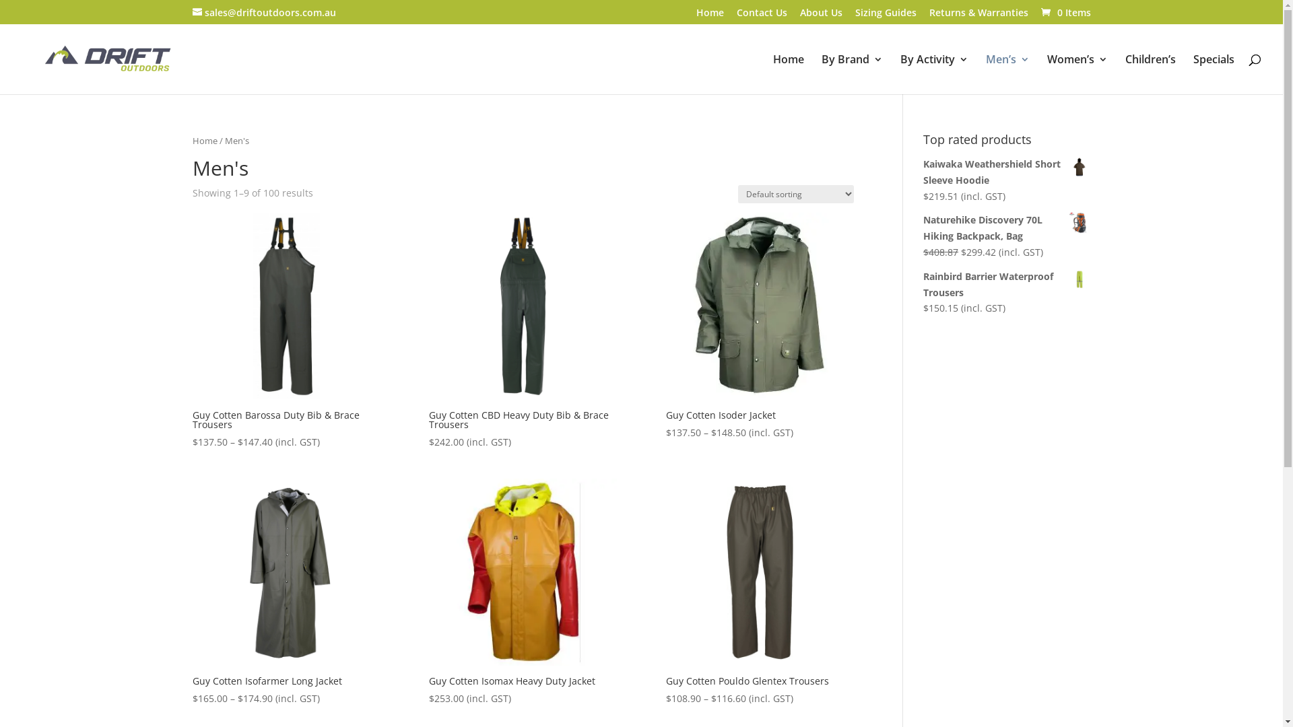 Image resolution: width=1293 pixels, height=727 pixels. I want to click on Contact Us, so click(762, 16).